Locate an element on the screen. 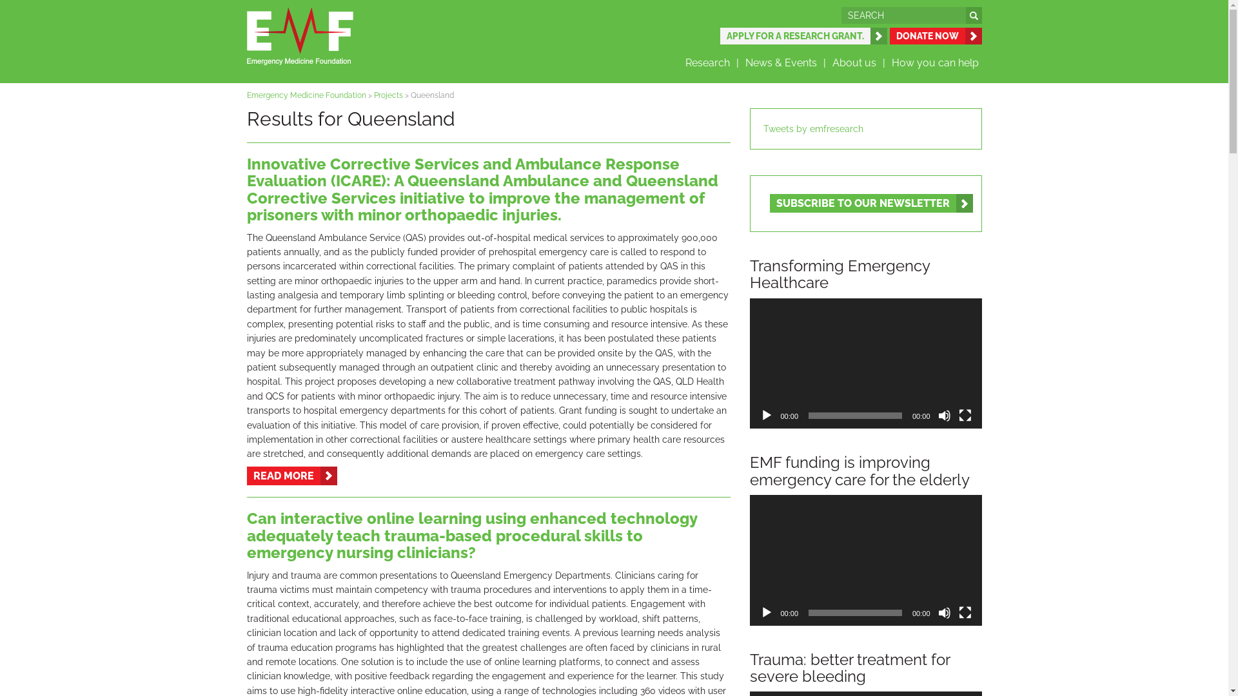 The width and height of the screenshot is (1238, 696). Research is located at coordinates (712, 63).